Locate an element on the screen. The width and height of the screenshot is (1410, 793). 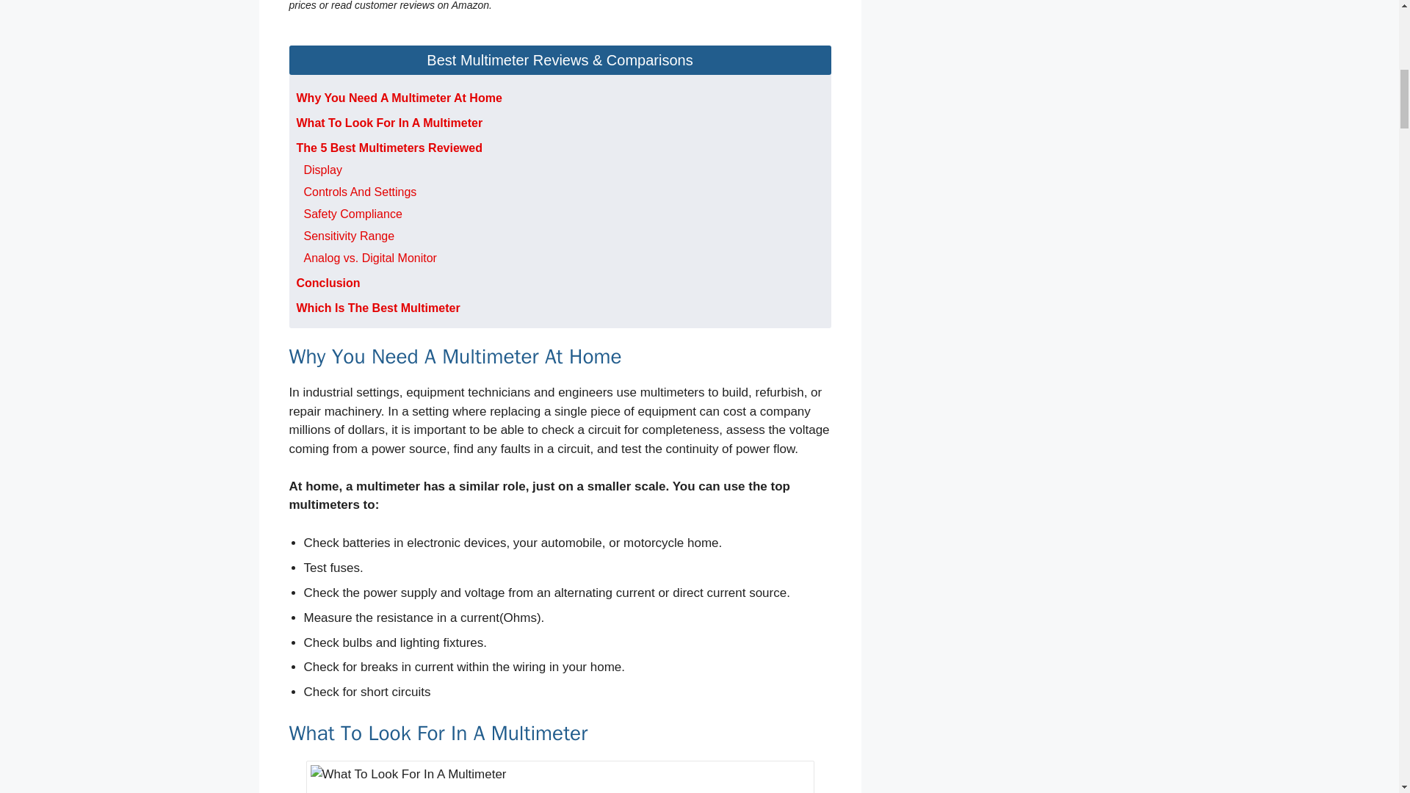
What To Look For In A Multimeter is located at coordinates (389, 123).